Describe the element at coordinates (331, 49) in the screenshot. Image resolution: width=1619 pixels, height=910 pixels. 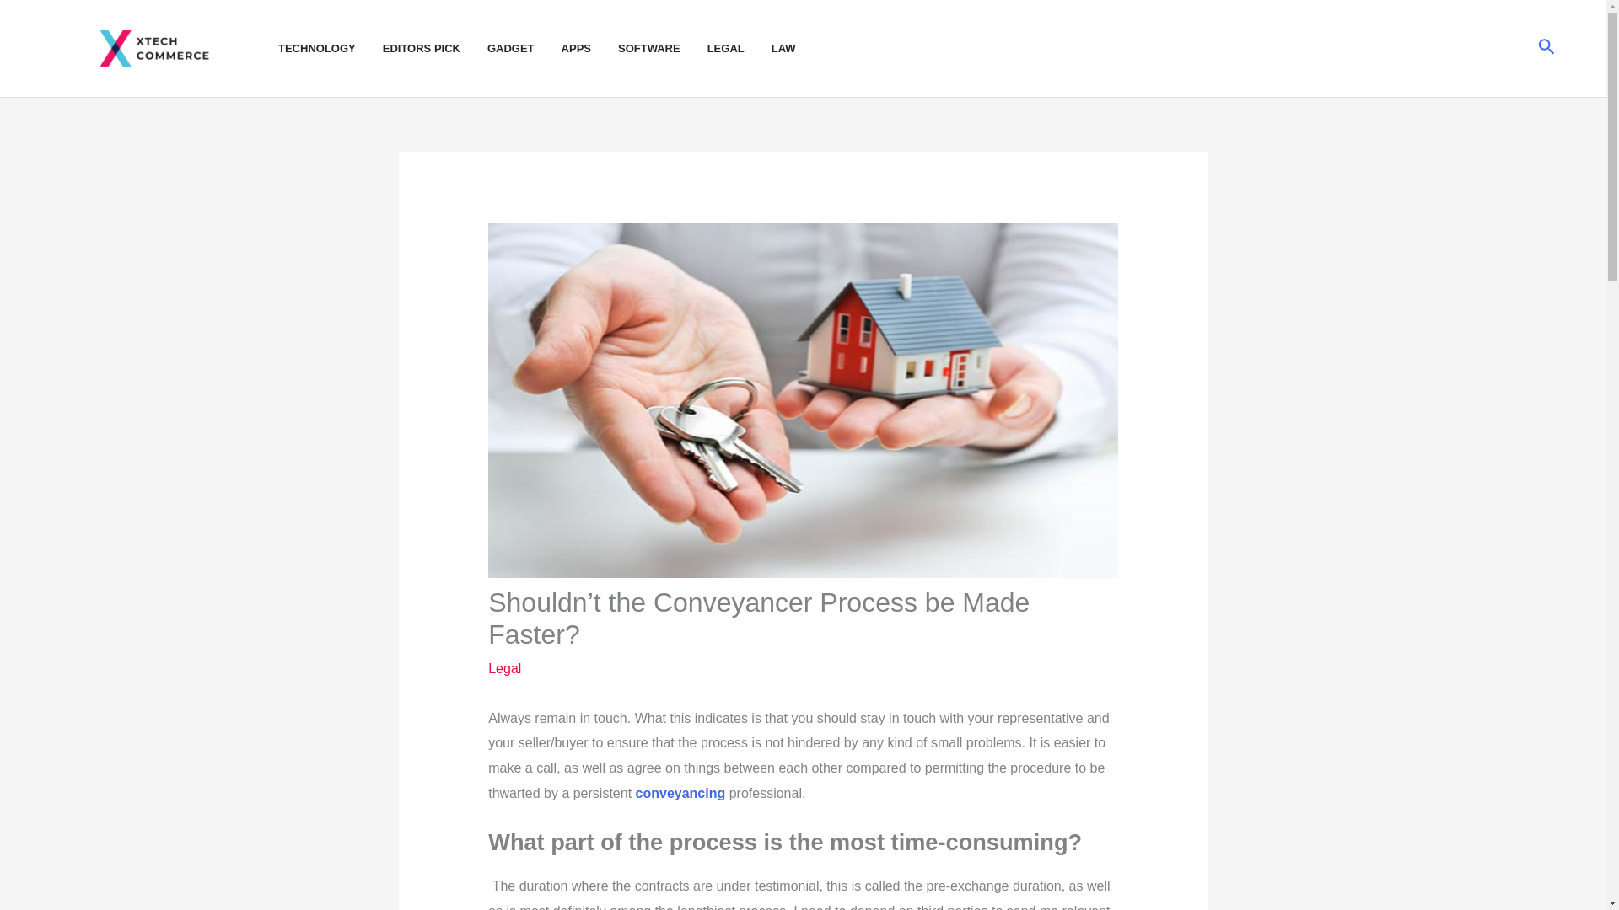
I see `TECHNOLOGY` at that location.